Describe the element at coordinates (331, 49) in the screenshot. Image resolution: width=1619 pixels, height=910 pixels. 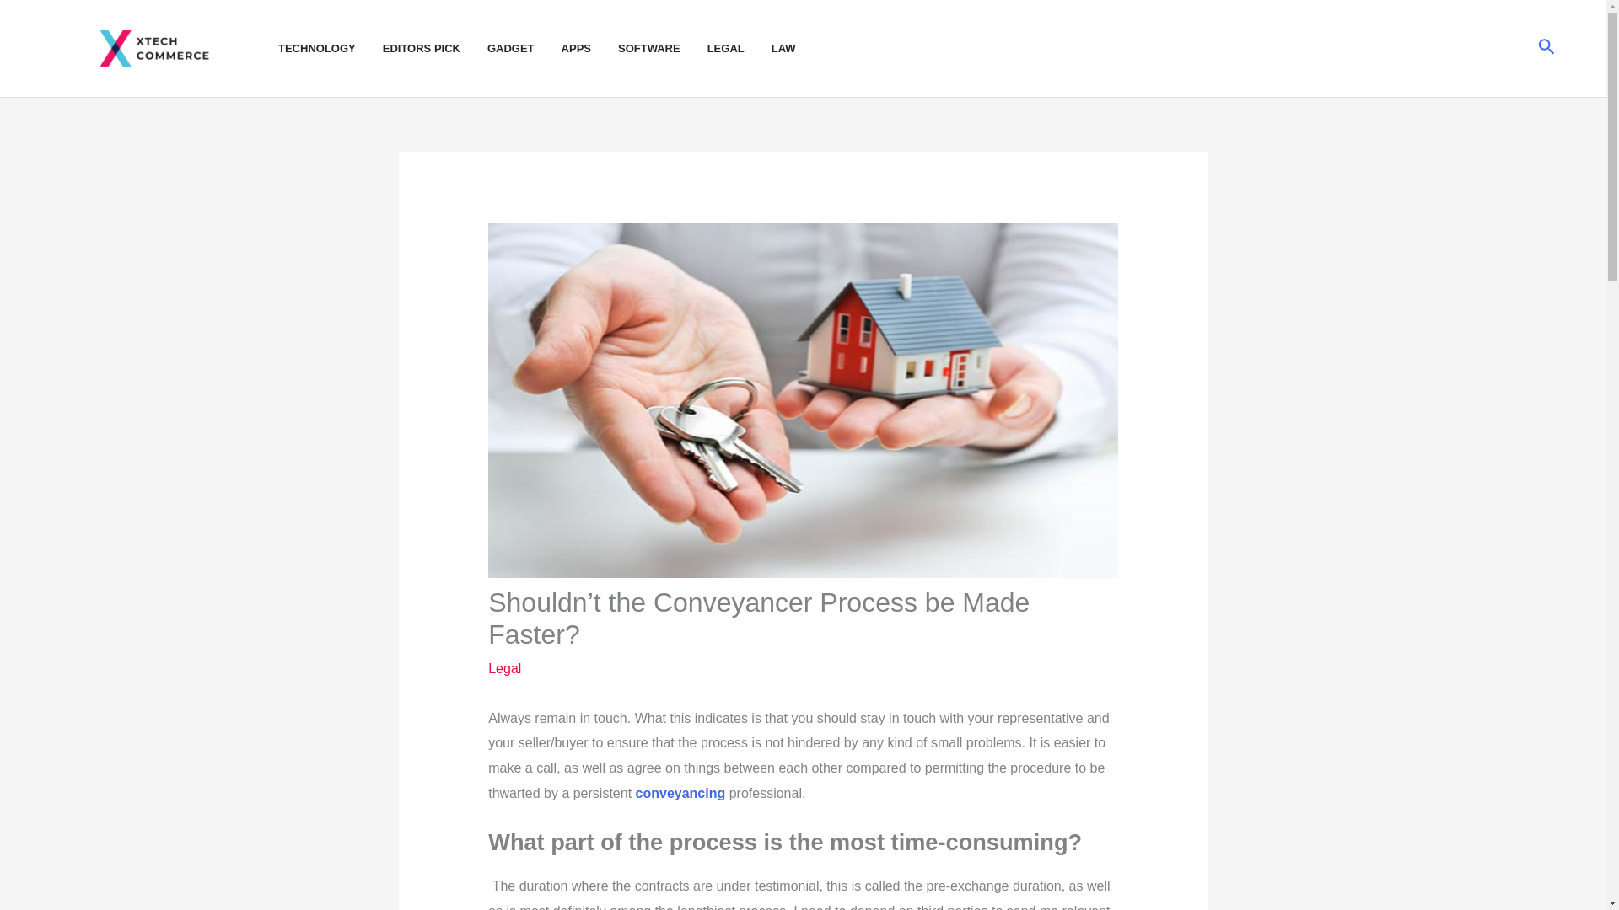
I see `TECHNOLOGY` at that location.